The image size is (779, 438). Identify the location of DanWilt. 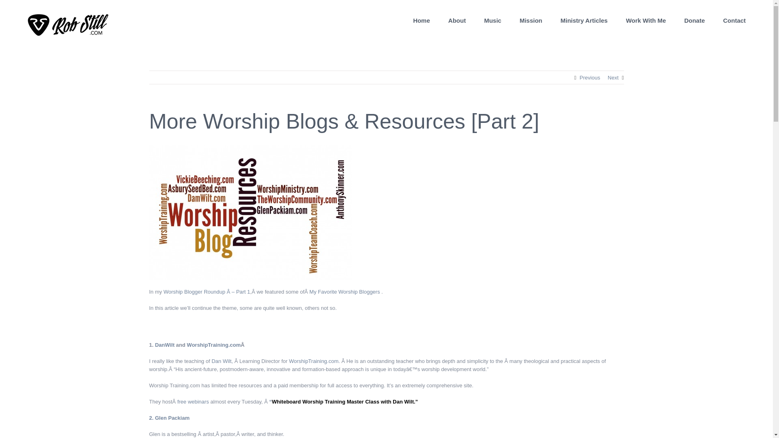
(166, 345).